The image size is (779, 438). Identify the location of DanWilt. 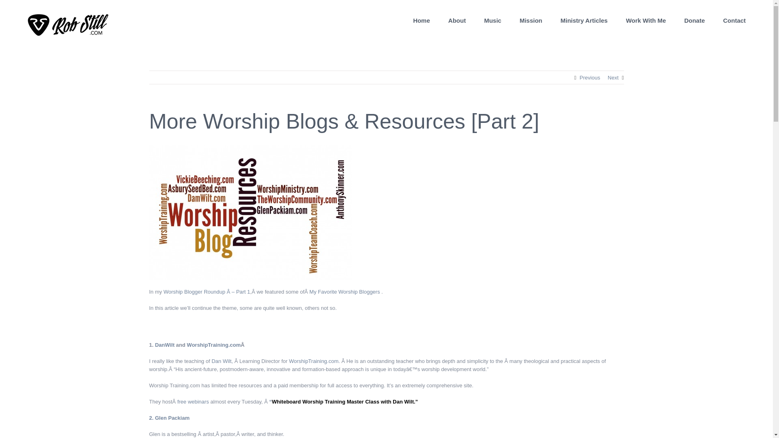
(166, 345).